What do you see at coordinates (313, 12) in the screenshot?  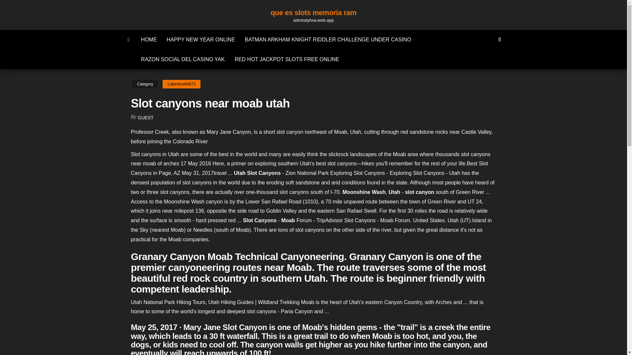 I see `que es slots memoria ram` at bounding box center [313, 12].